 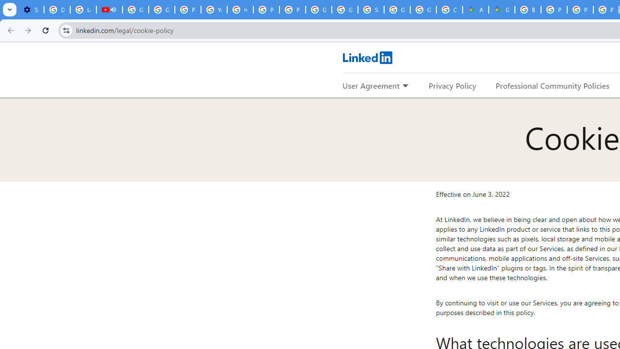 What do you see at coordinates (528, 10) in the screenshot?
I see `Blogger Policies and Guidelines - Transparency Center` at bounding box center [528, 10].